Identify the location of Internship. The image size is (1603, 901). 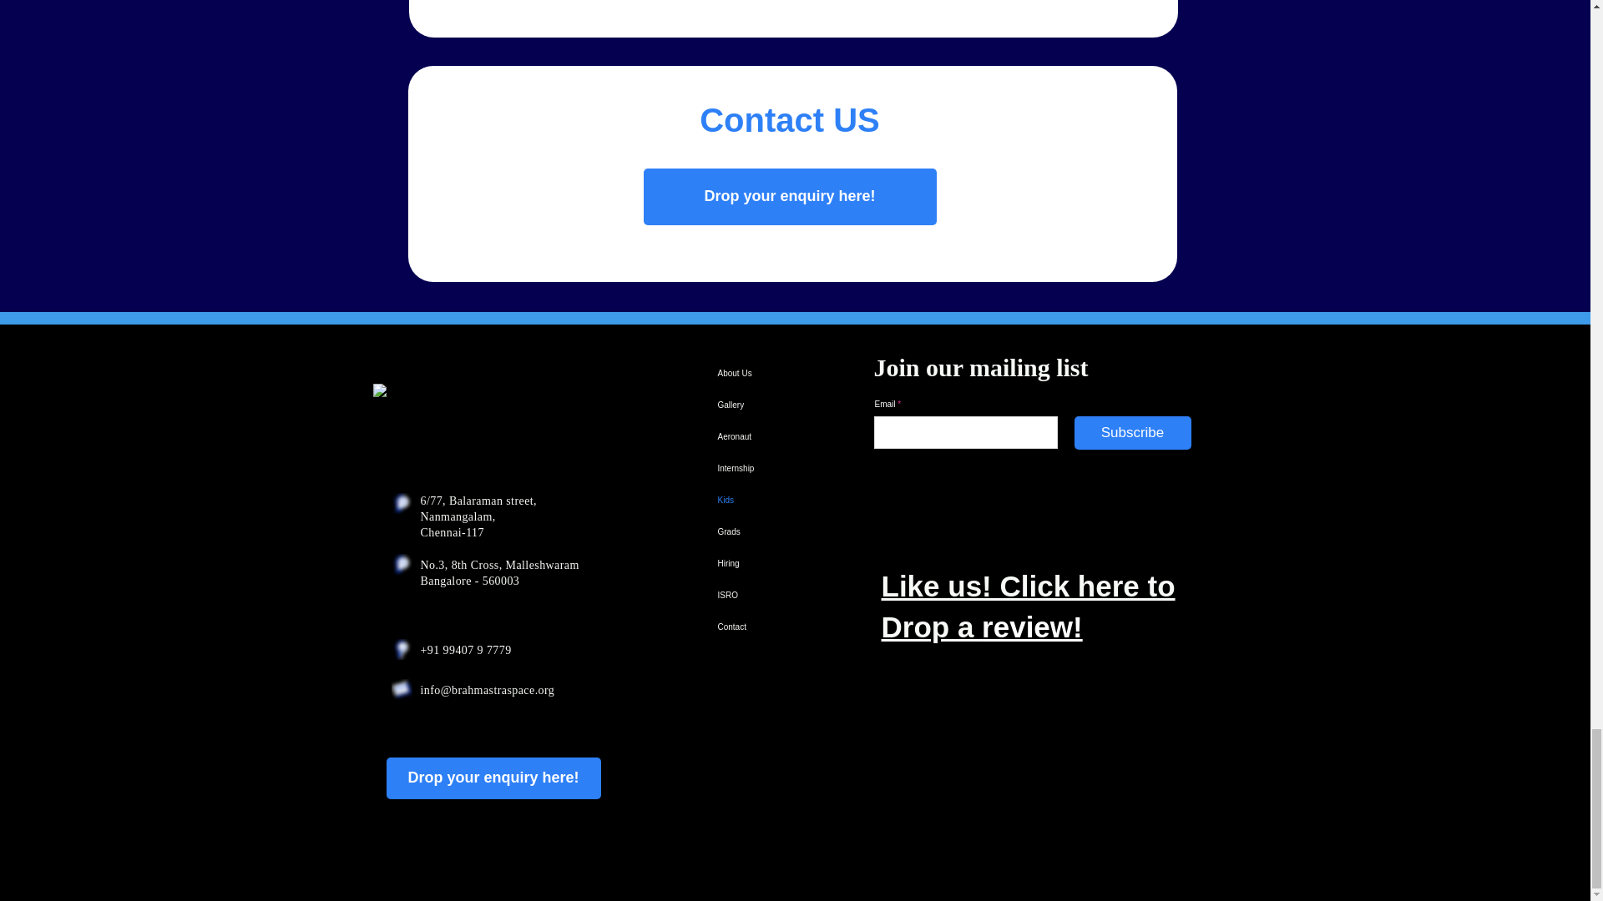
(756, 469).